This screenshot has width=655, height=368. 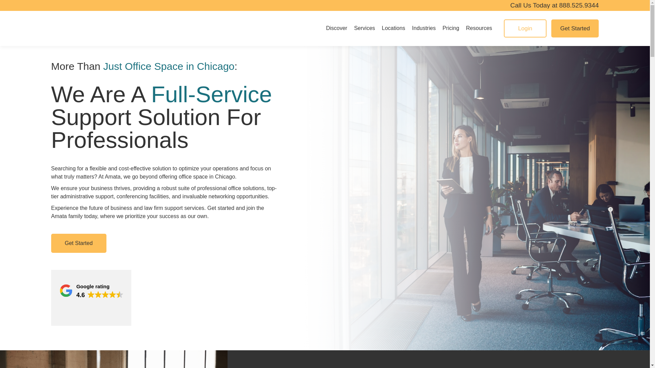 I want to click on Pricing, so click(x=451, y=28).